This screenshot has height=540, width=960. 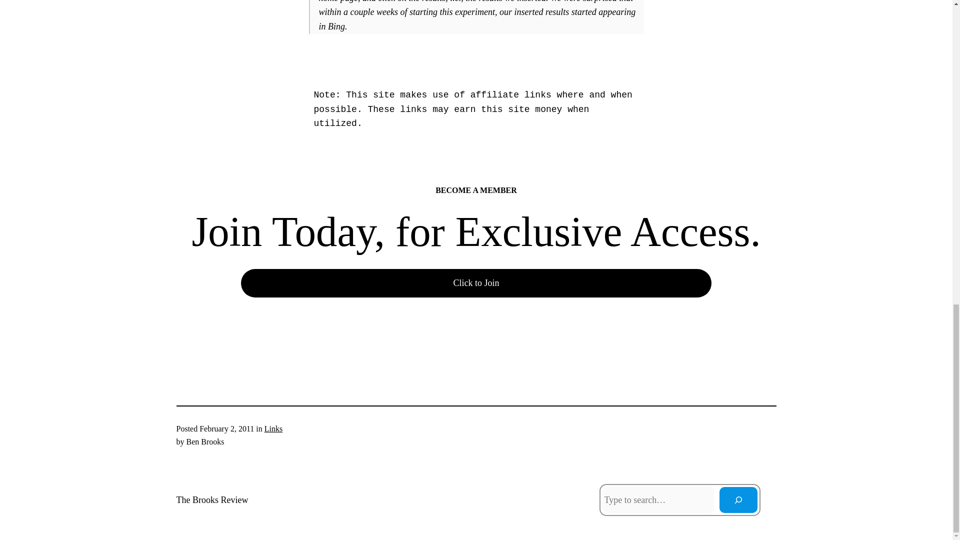 I want to click on Click to Join, so click(x=476, y=283).